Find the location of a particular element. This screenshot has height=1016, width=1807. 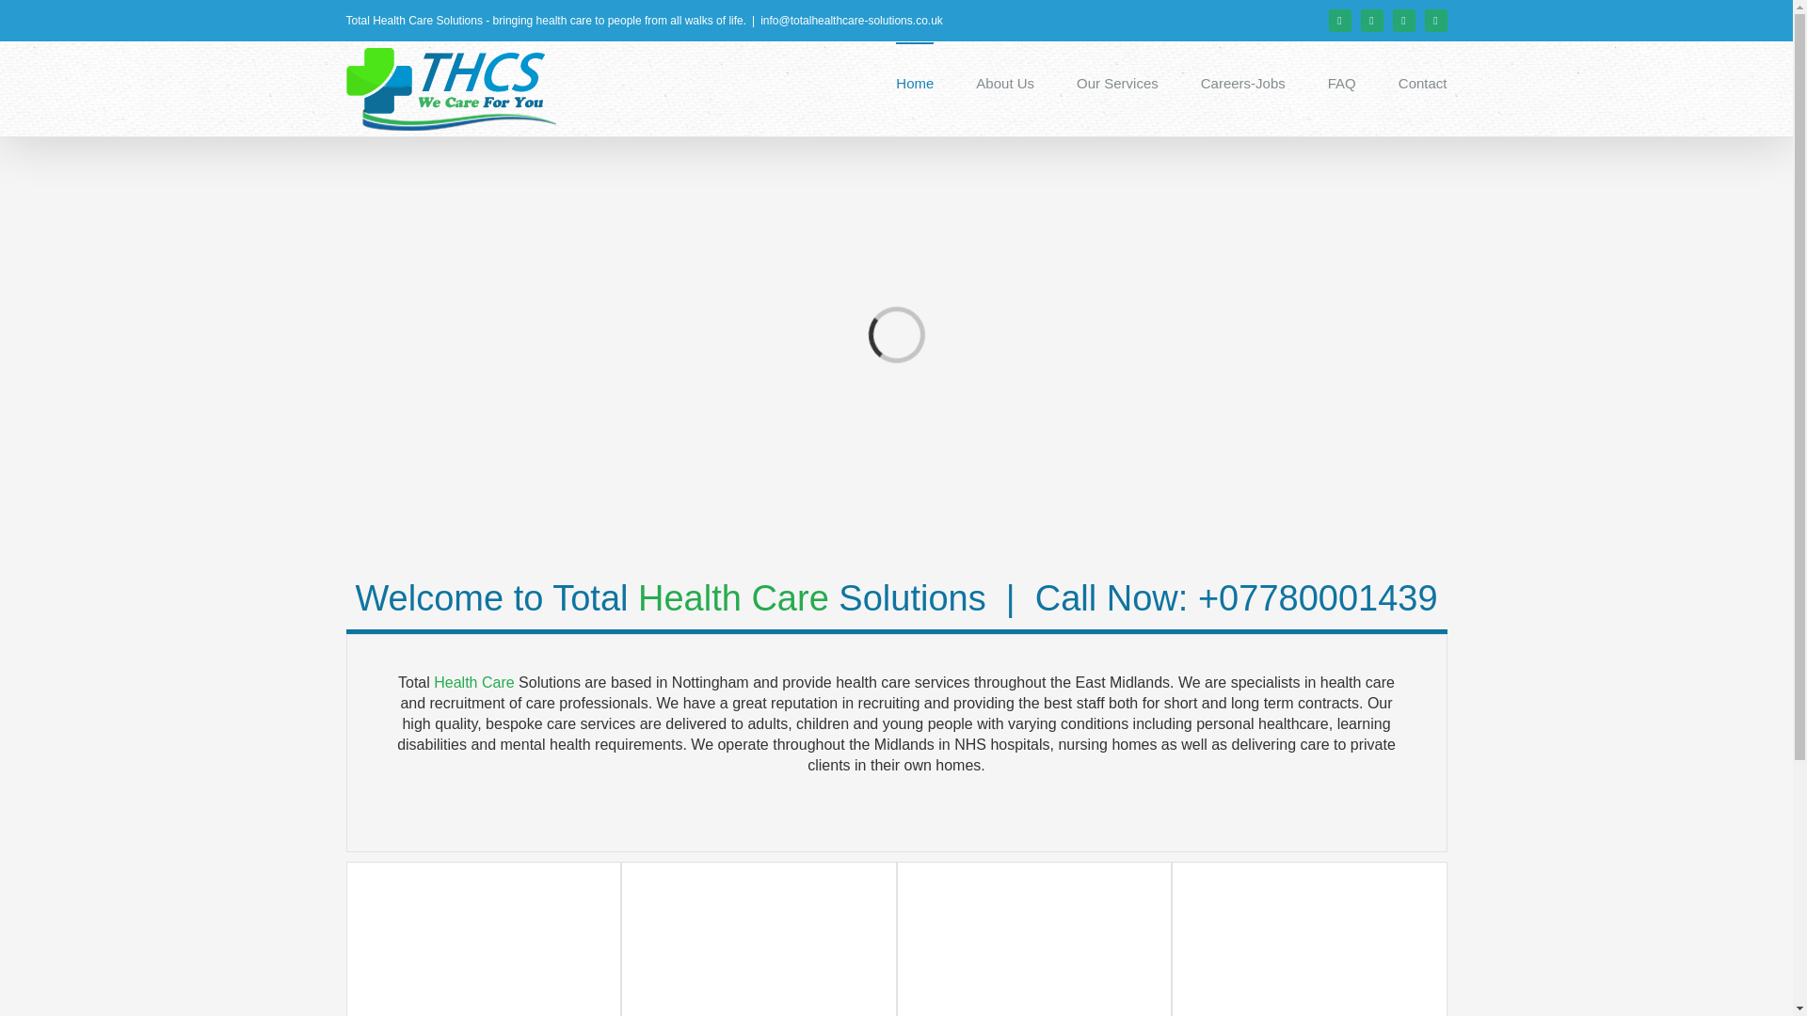

Our Services is located at coordinates (1117, 82).